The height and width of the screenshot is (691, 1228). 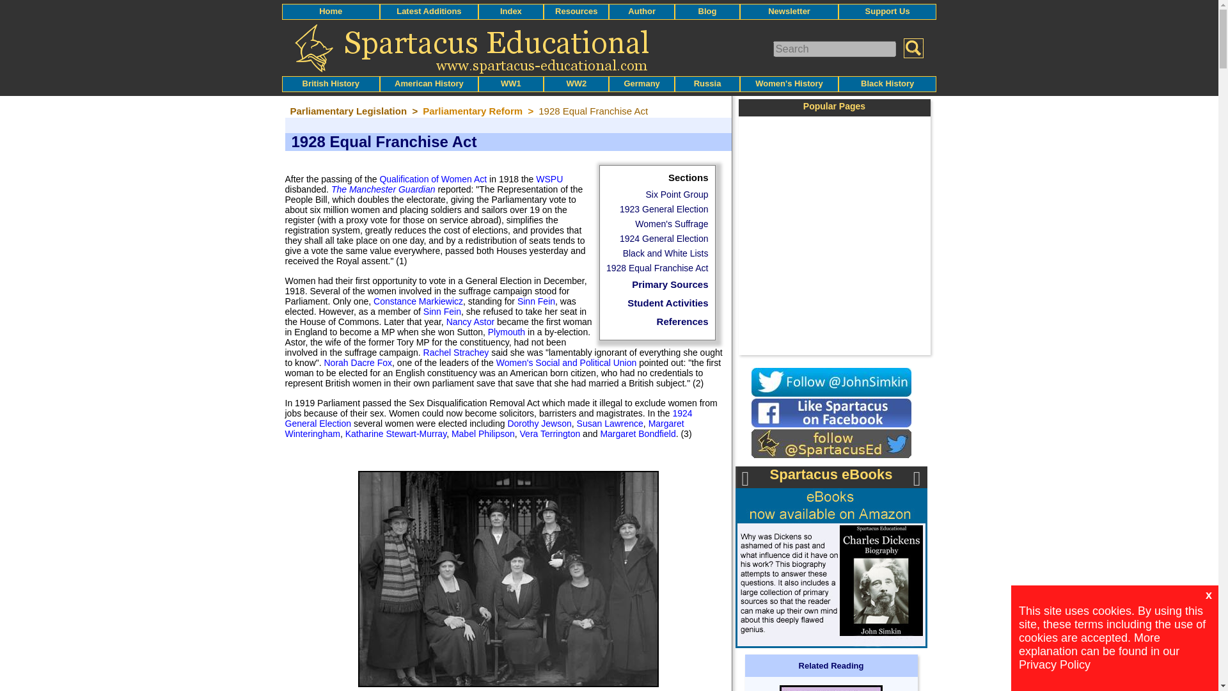 What do you see at coordinates (549, 179) in the screenshot?
I see `WSPU` at bounding box center [549, 179].